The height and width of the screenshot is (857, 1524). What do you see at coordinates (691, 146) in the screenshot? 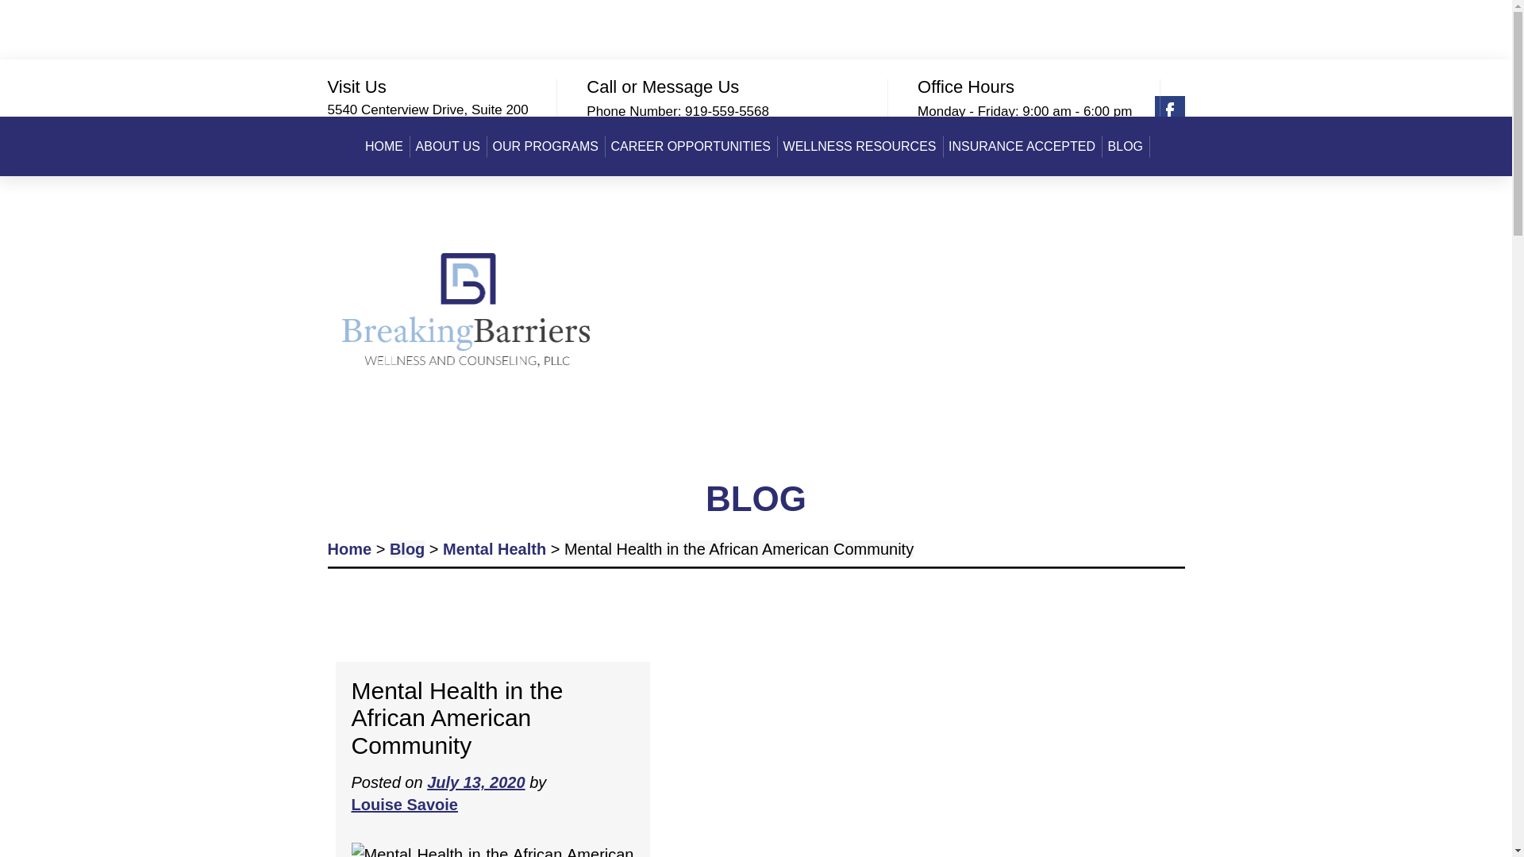
I see `CAREER OPPORTUNITIES` at bounding box center [691, 146].